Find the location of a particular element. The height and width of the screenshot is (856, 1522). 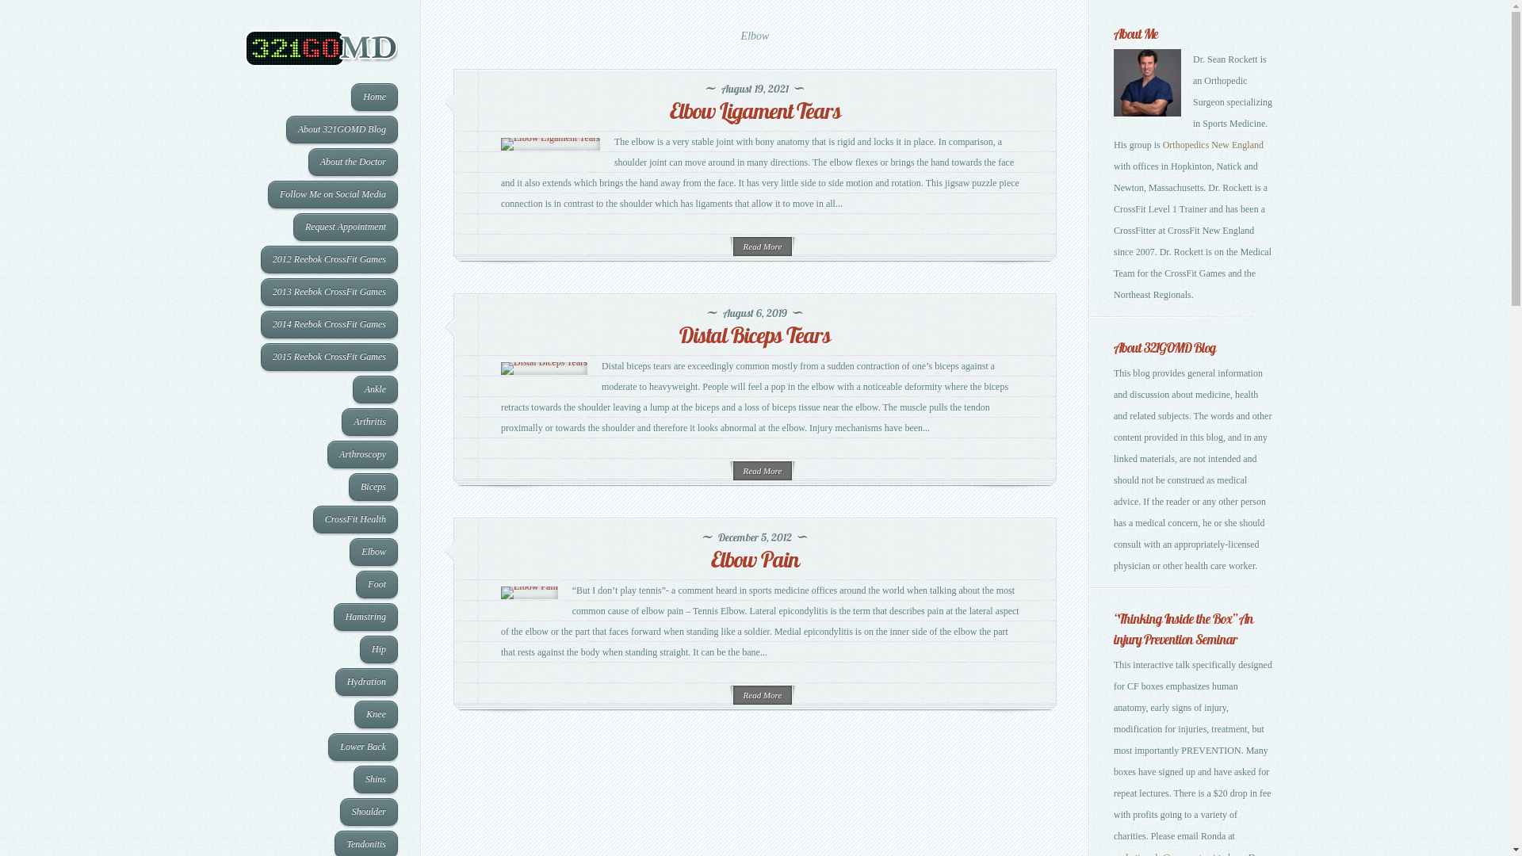

2014 Reebok CrossFit Games is located at coordinates (330, 325).